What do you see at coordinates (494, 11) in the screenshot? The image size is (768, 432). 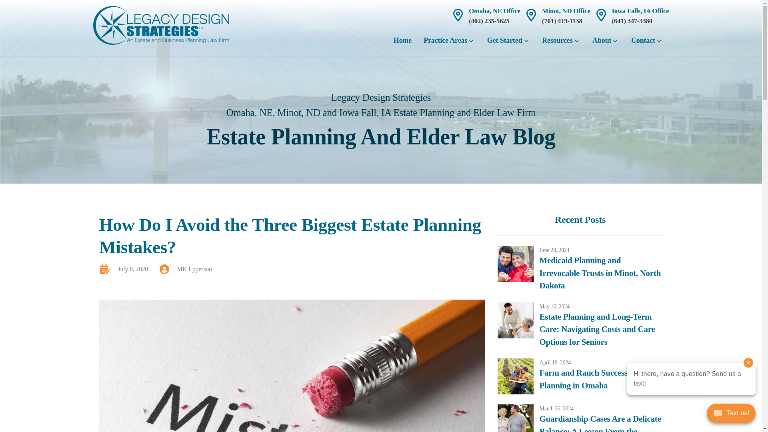 I see `Omaha, NE Office` at bounding box center [494, 11].